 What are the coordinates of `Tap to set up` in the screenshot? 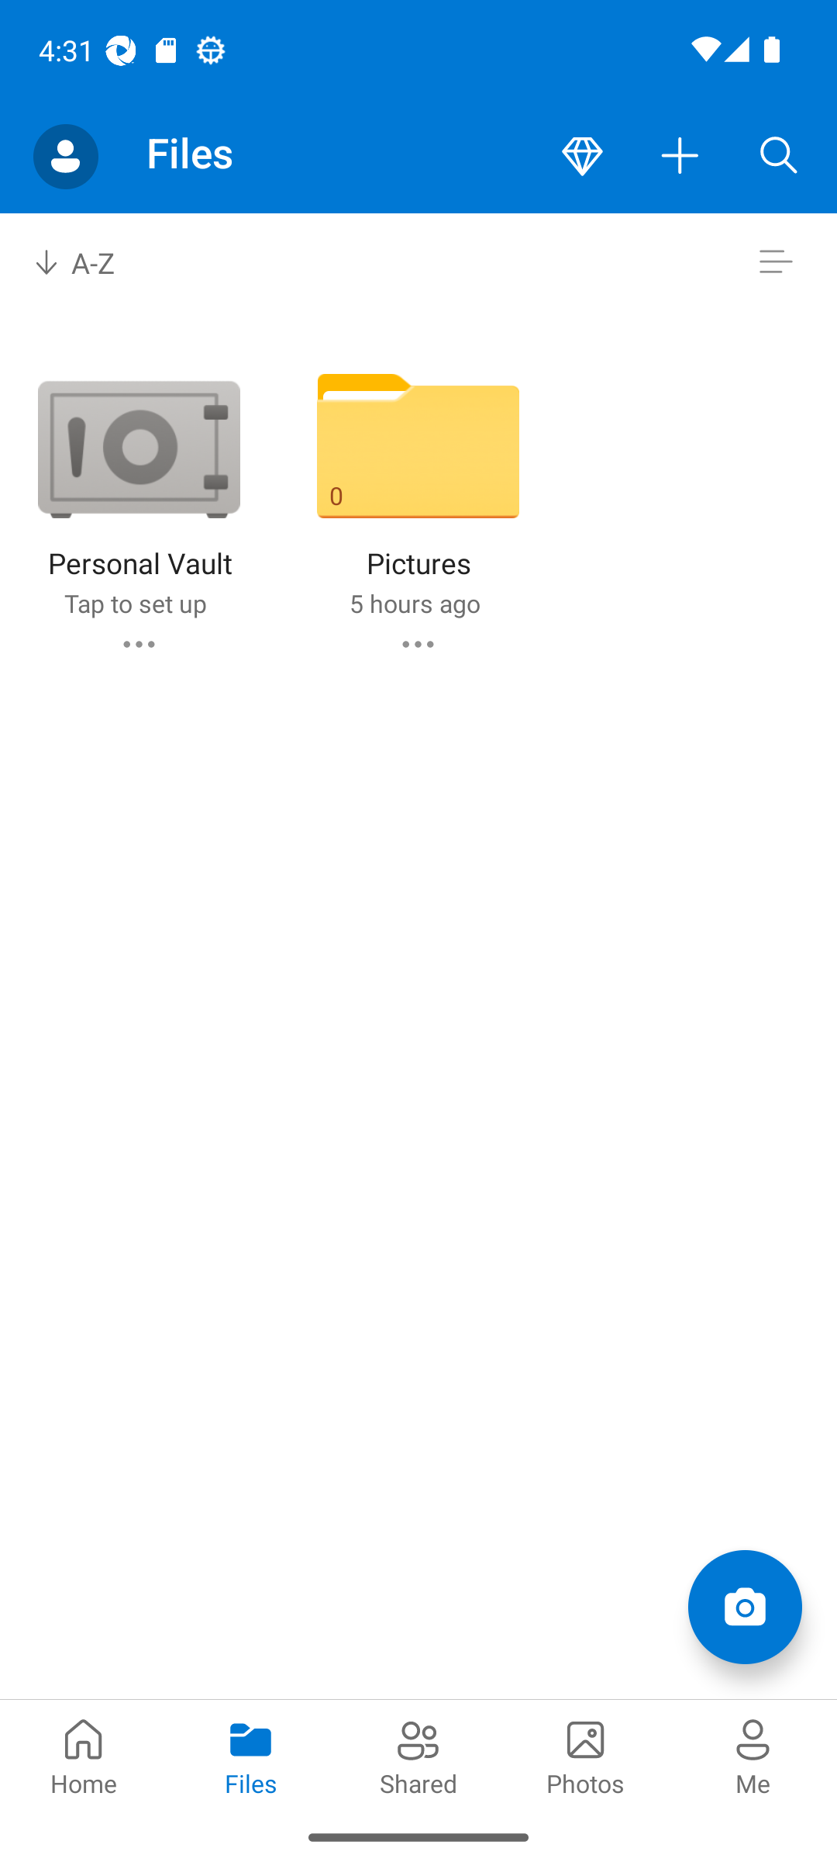 It's located at (135, 604).